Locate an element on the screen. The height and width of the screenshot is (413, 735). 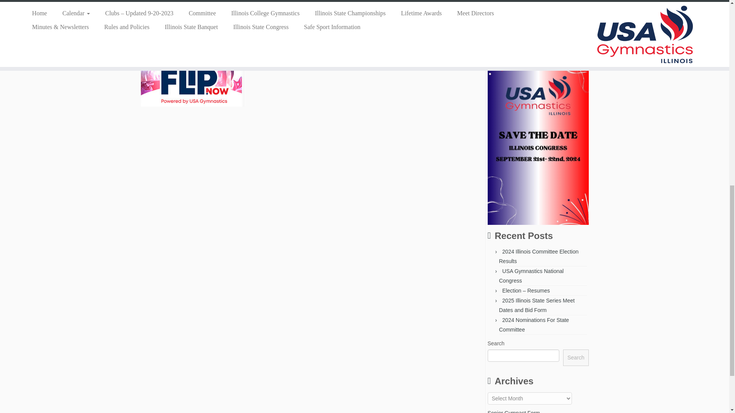
2025 Illinois State Series Meet Dates and Bid Form is located at coordinates (537, 305).